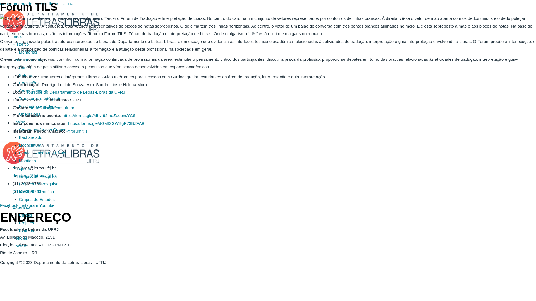 The image size is (536, 301). I want to click on @forum.tils, so click(77, 131).